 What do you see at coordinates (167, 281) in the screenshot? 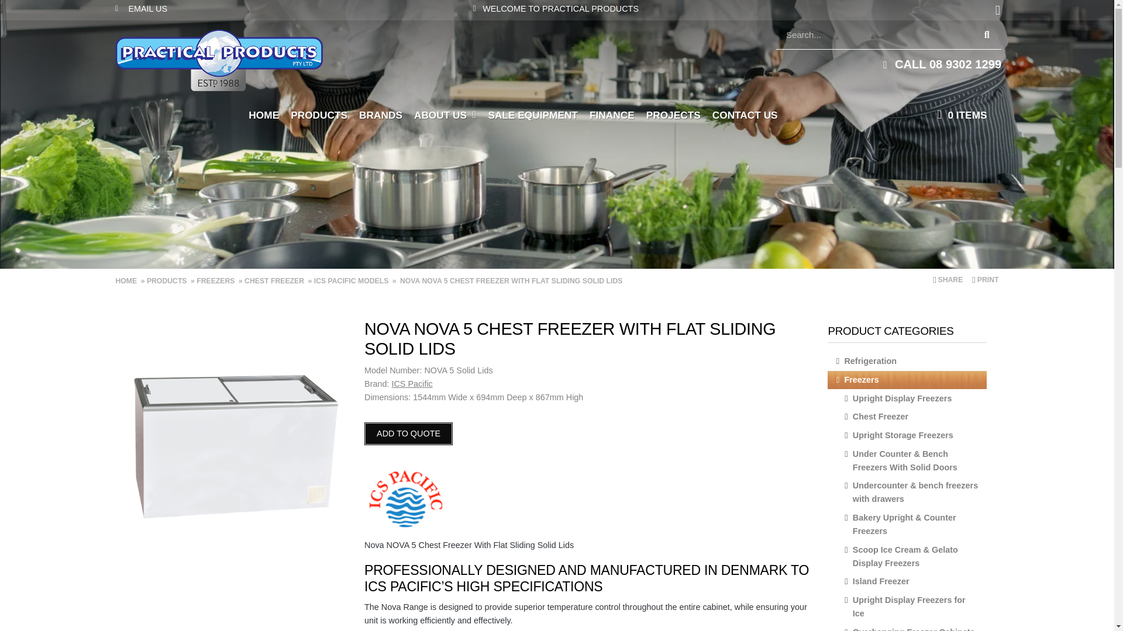
I see `PRODUCTS` at bounding box center [167, 281].